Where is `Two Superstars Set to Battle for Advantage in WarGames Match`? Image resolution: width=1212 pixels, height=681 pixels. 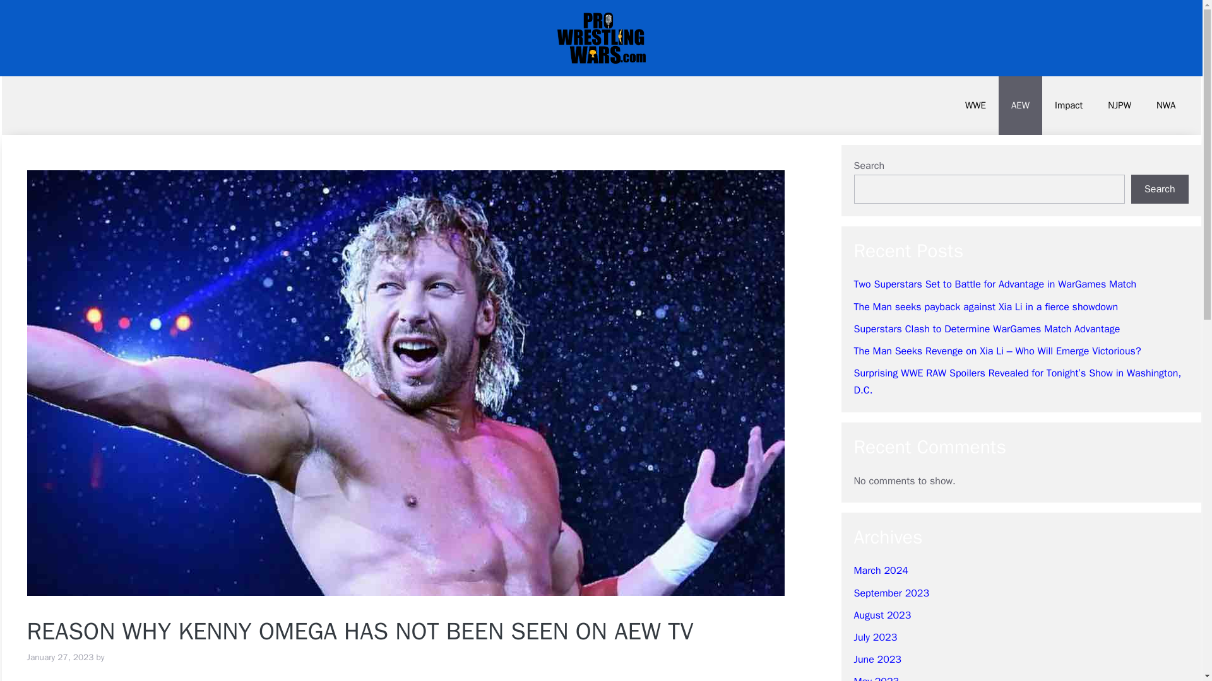
Two Superstars Set to Battle for Advantage in WarGames Match is located at coordinates (995, 284).